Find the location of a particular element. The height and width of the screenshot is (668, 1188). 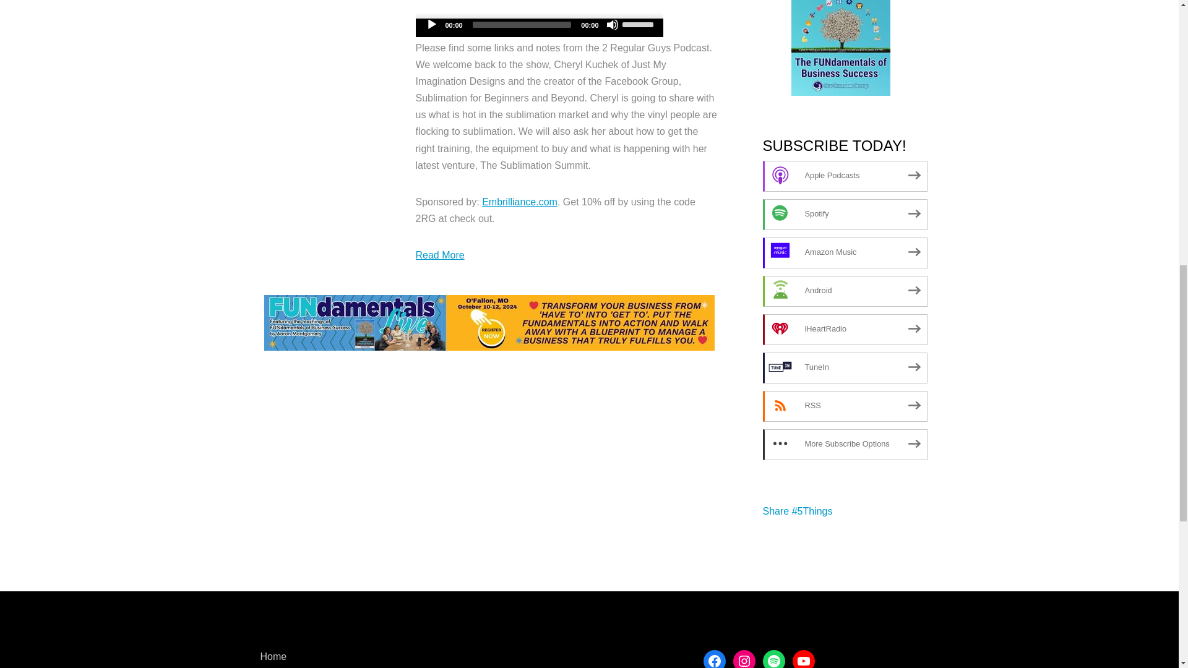

Subscribe on Amazon Music is located at coordinates (844, 252).